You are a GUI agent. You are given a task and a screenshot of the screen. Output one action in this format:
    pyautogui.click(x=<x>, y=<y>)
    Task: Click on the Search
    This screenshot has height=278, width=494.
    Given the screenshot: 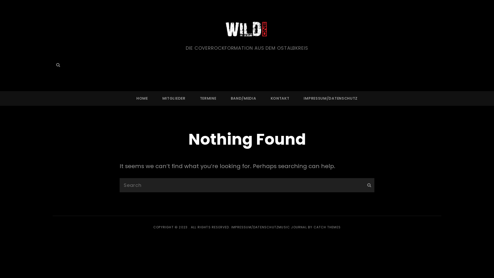 What is the action you would take?
    pyautogui.click(x=369, y=185)
    